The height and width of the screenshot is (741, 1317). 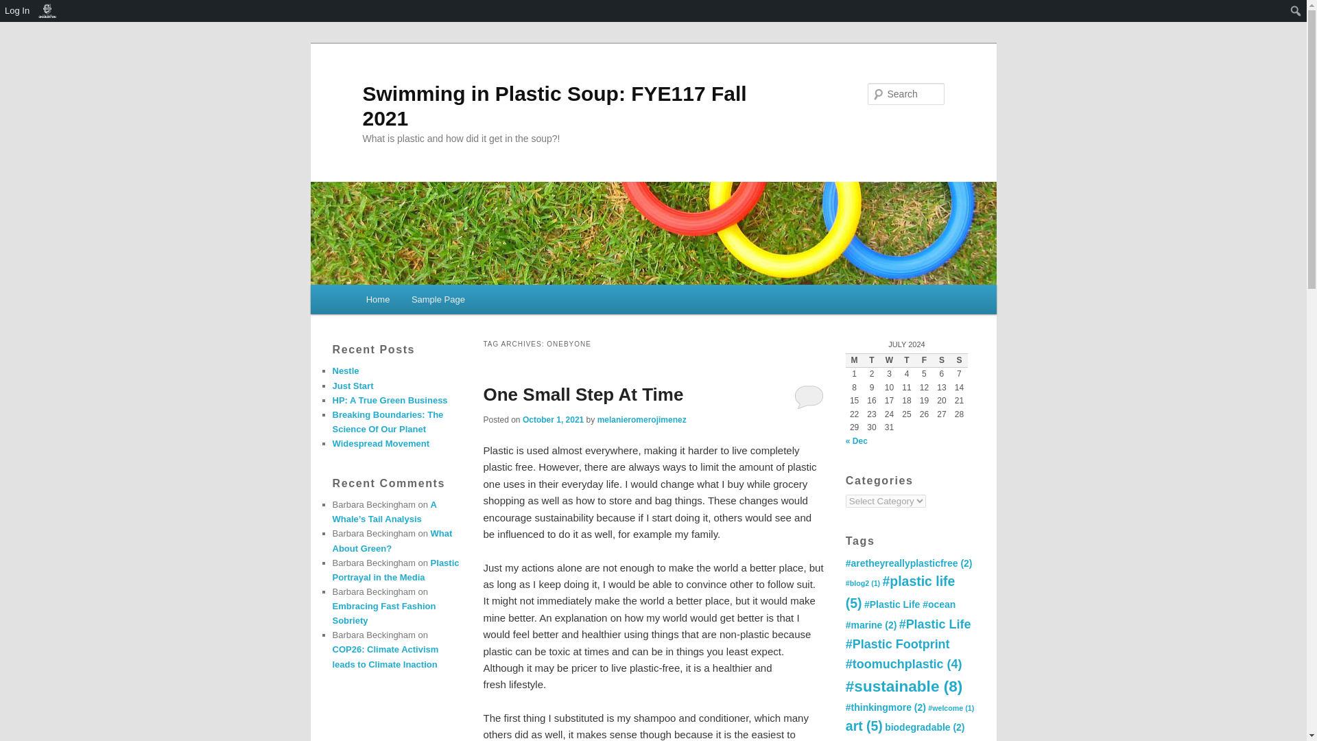 I want to click on Skip to primary content, so click(x=427, y=302).